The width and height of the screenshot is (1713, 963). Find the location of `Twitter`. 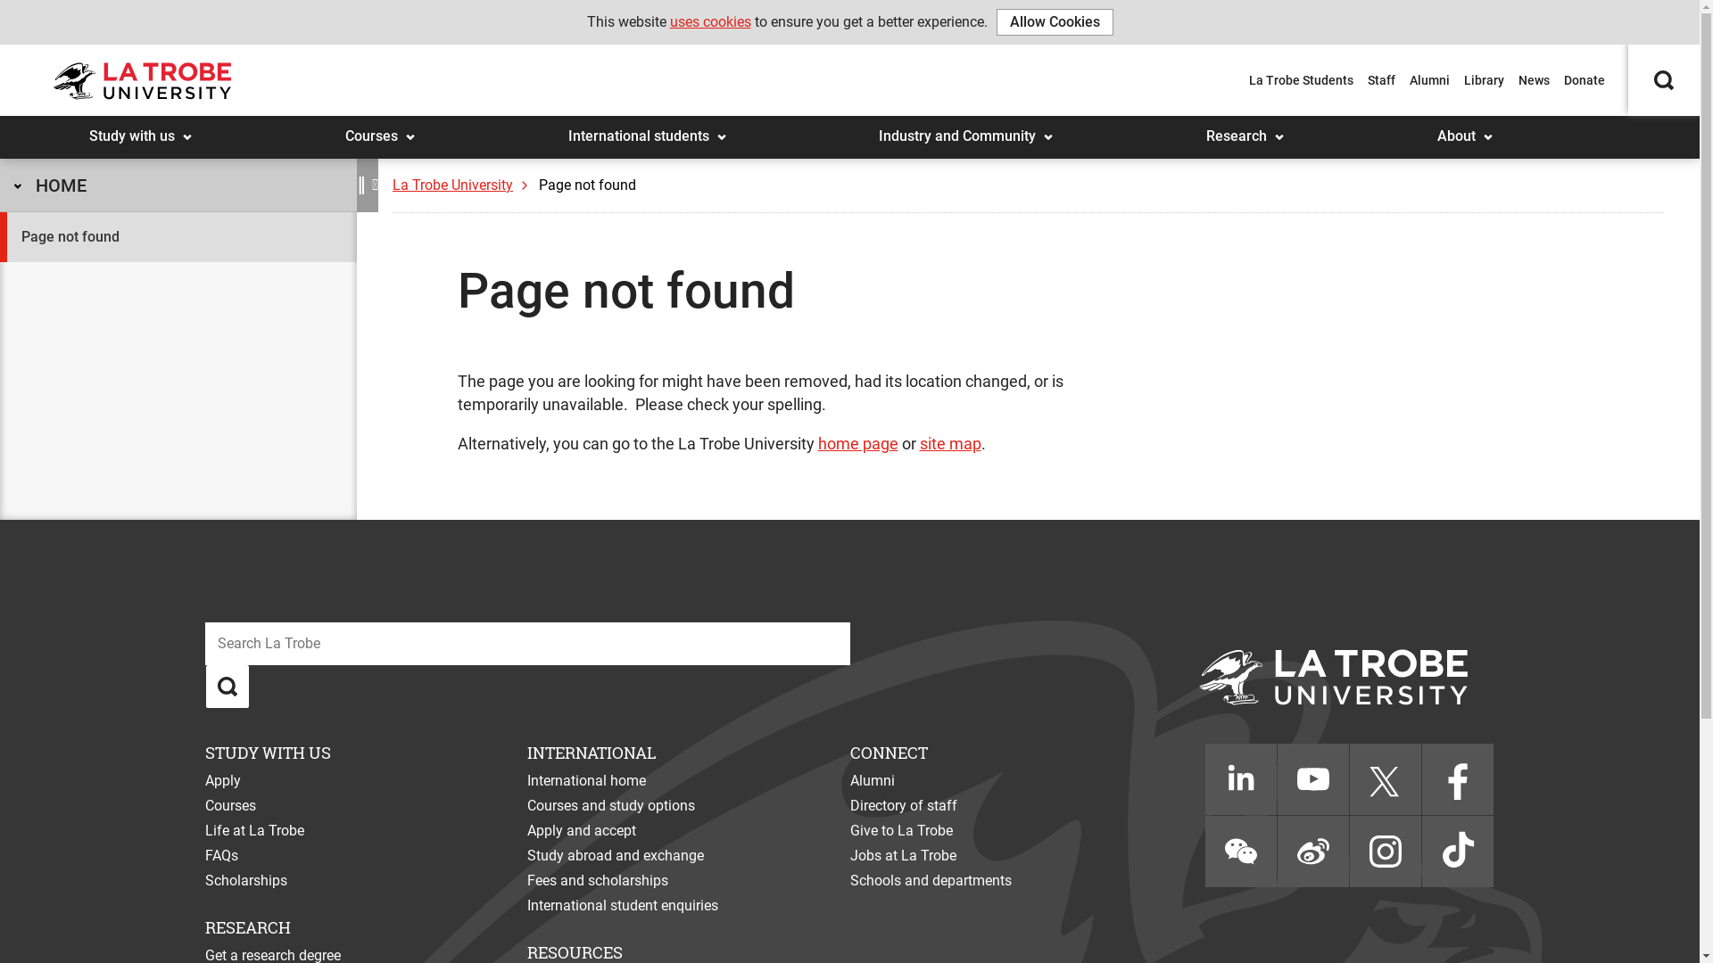

Twitter is located at coordinates (1386, 779).